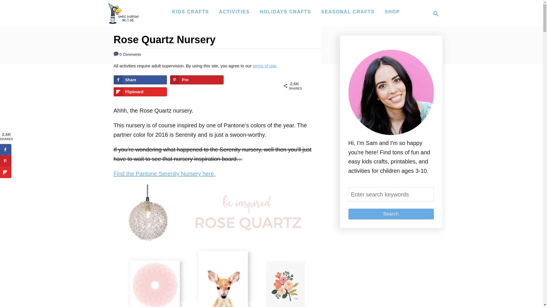 The height and width of the screenshot is (307, 547). Describe the element at coordinates (434, 14) in the screenshot. I see `Search` at that location.